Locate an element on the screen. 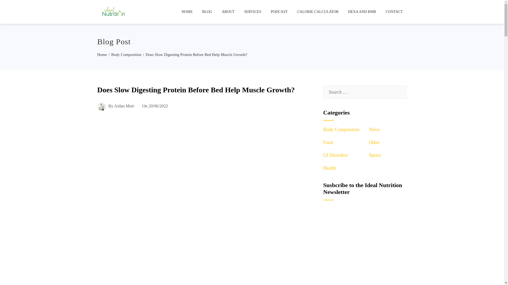  BLOG is located at coordinates (207, 12).